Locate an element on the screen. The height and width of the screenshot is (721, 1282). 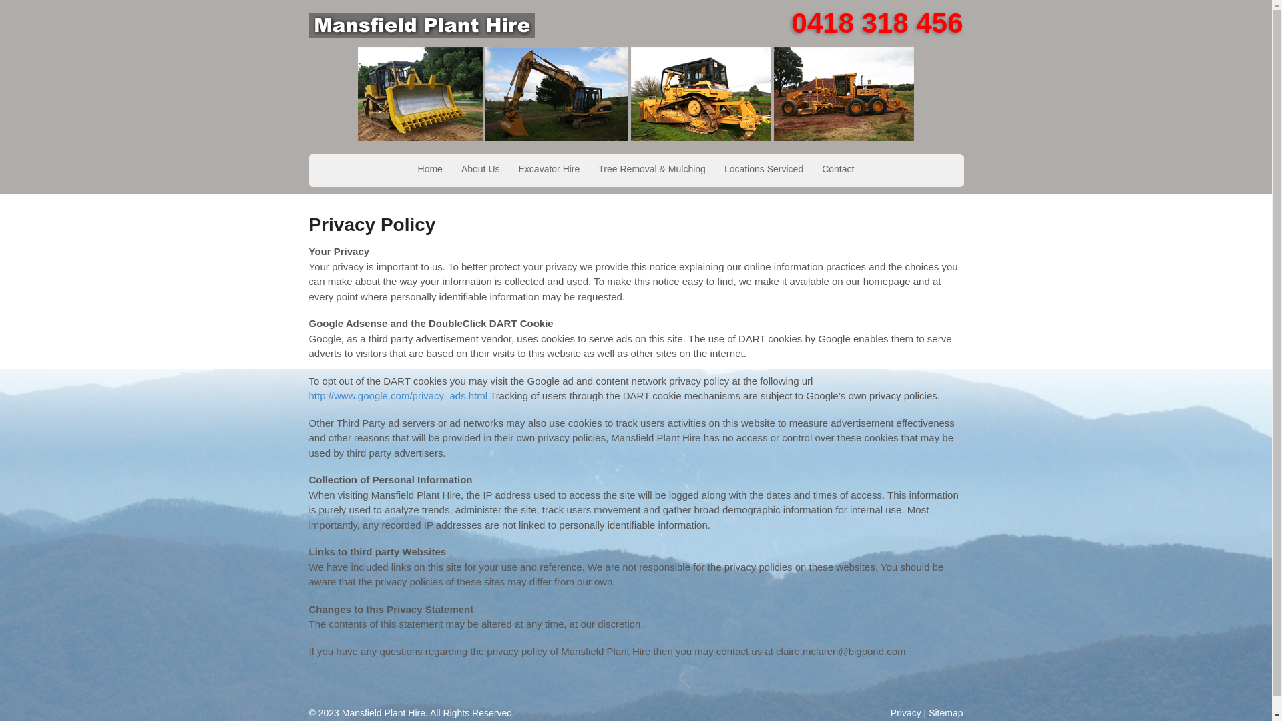
Tree Removal & Mulching is located at coordinates (652, 170).